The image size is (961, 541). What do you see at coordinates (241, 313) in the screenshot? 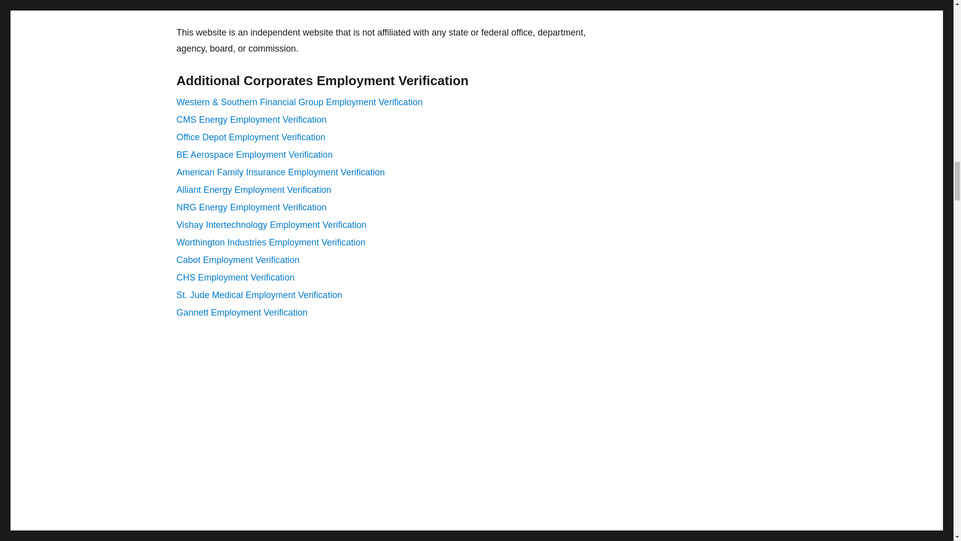
I see `Gannett Employment Verification` at bounding box center [241, 313].